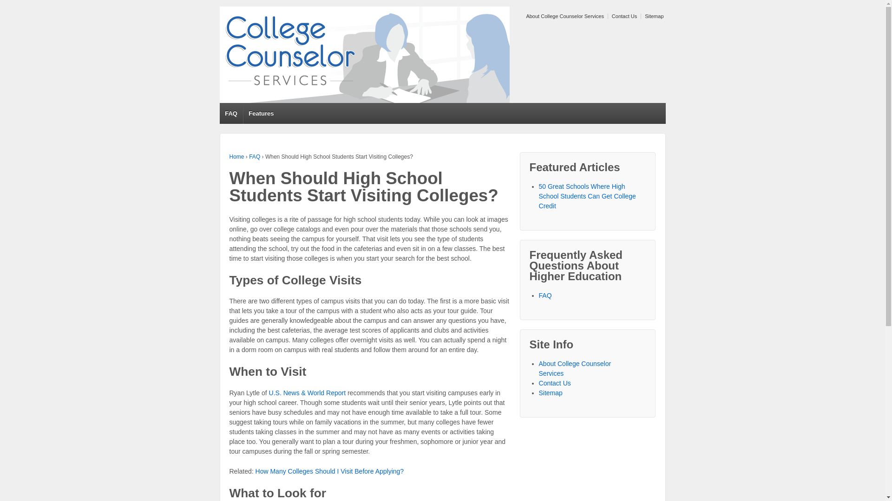 The image size is (892, 501). What do you see at coordinates (555, 383) in the screenshot?
I see `Contact Us` at bounding box center [555, 383].